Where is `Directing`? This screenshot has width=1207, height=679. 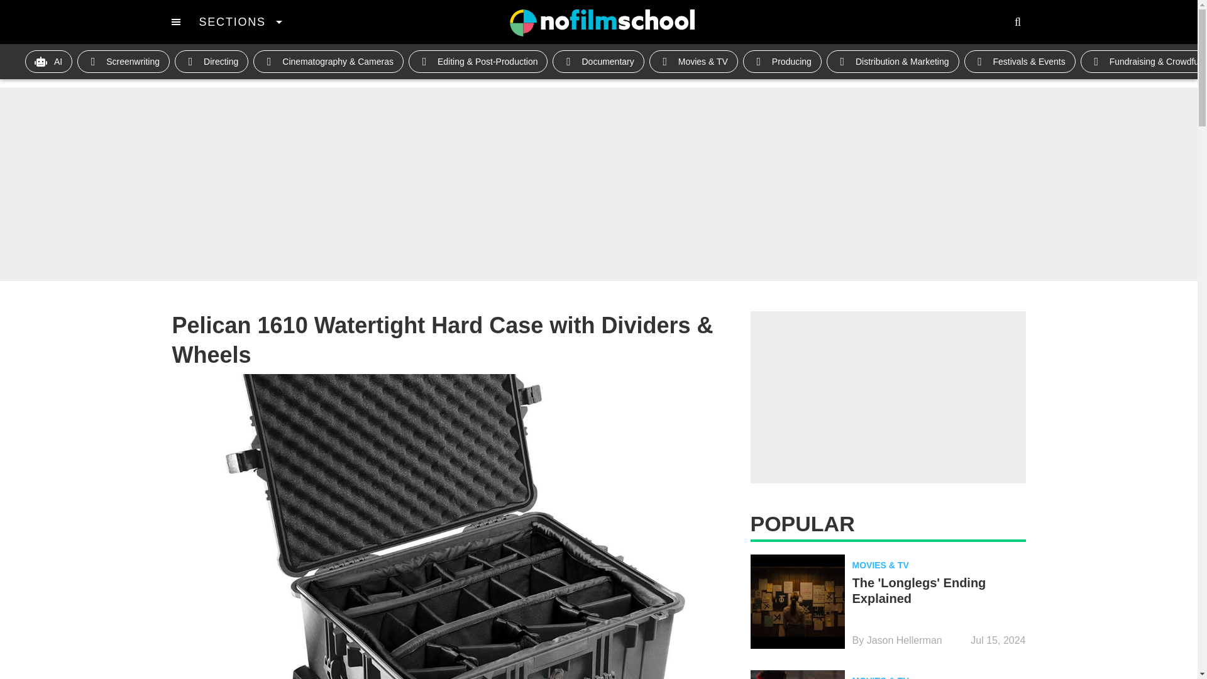 Directing is located at coordinates (211, 61).